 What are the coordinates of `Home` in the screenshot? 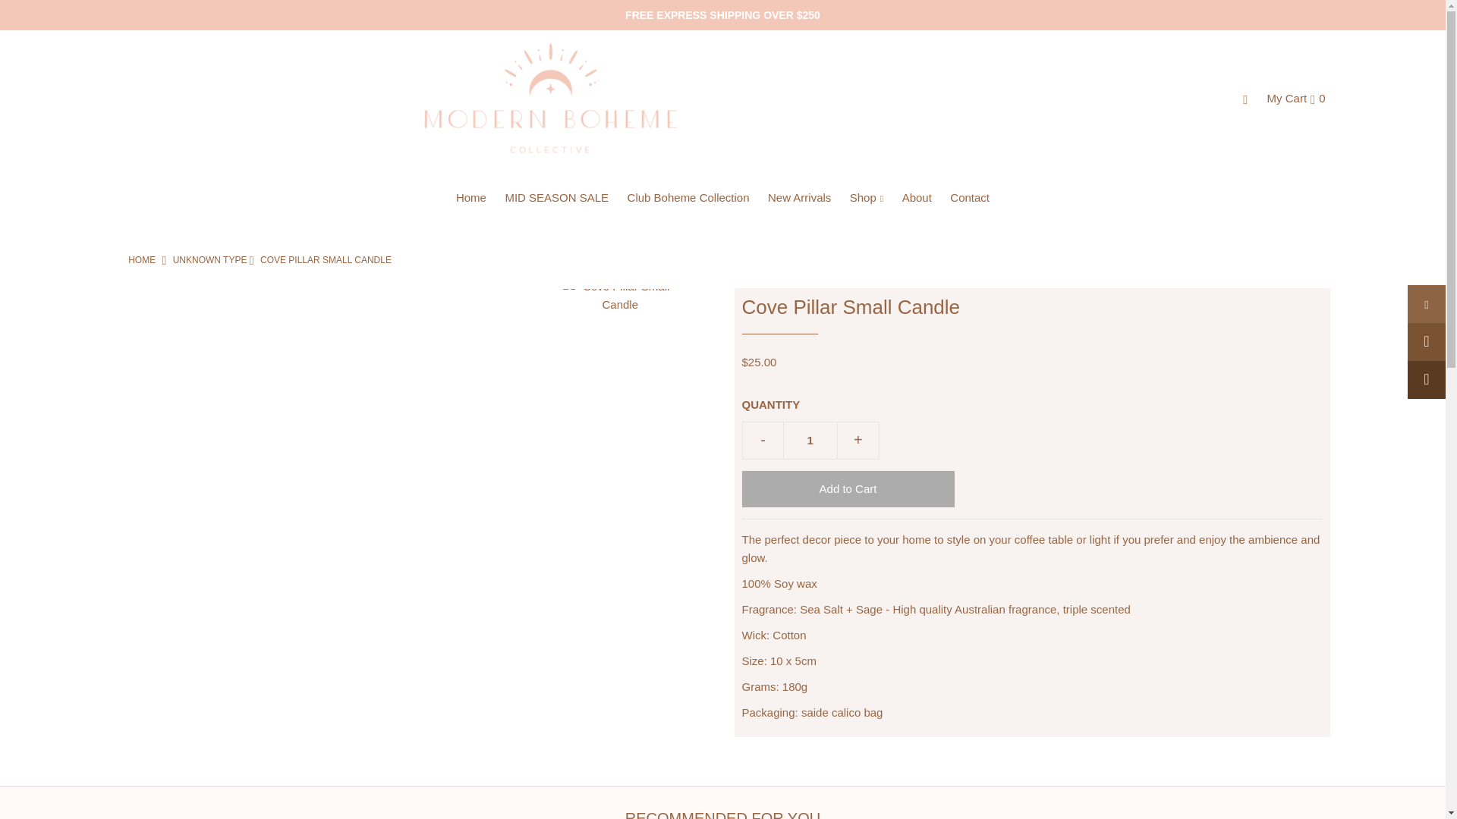 It's located at (141, 259).